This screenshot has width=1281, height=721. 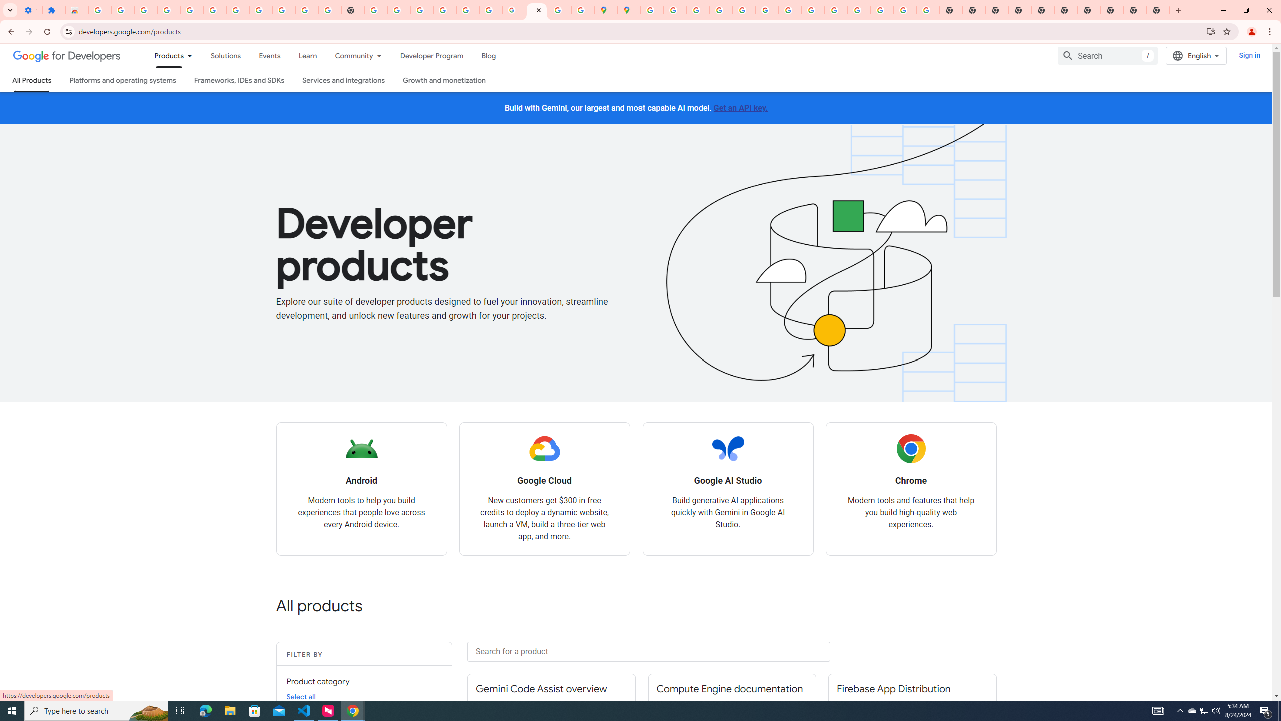 I want to click on YouTube, so click(x=790, y=10).